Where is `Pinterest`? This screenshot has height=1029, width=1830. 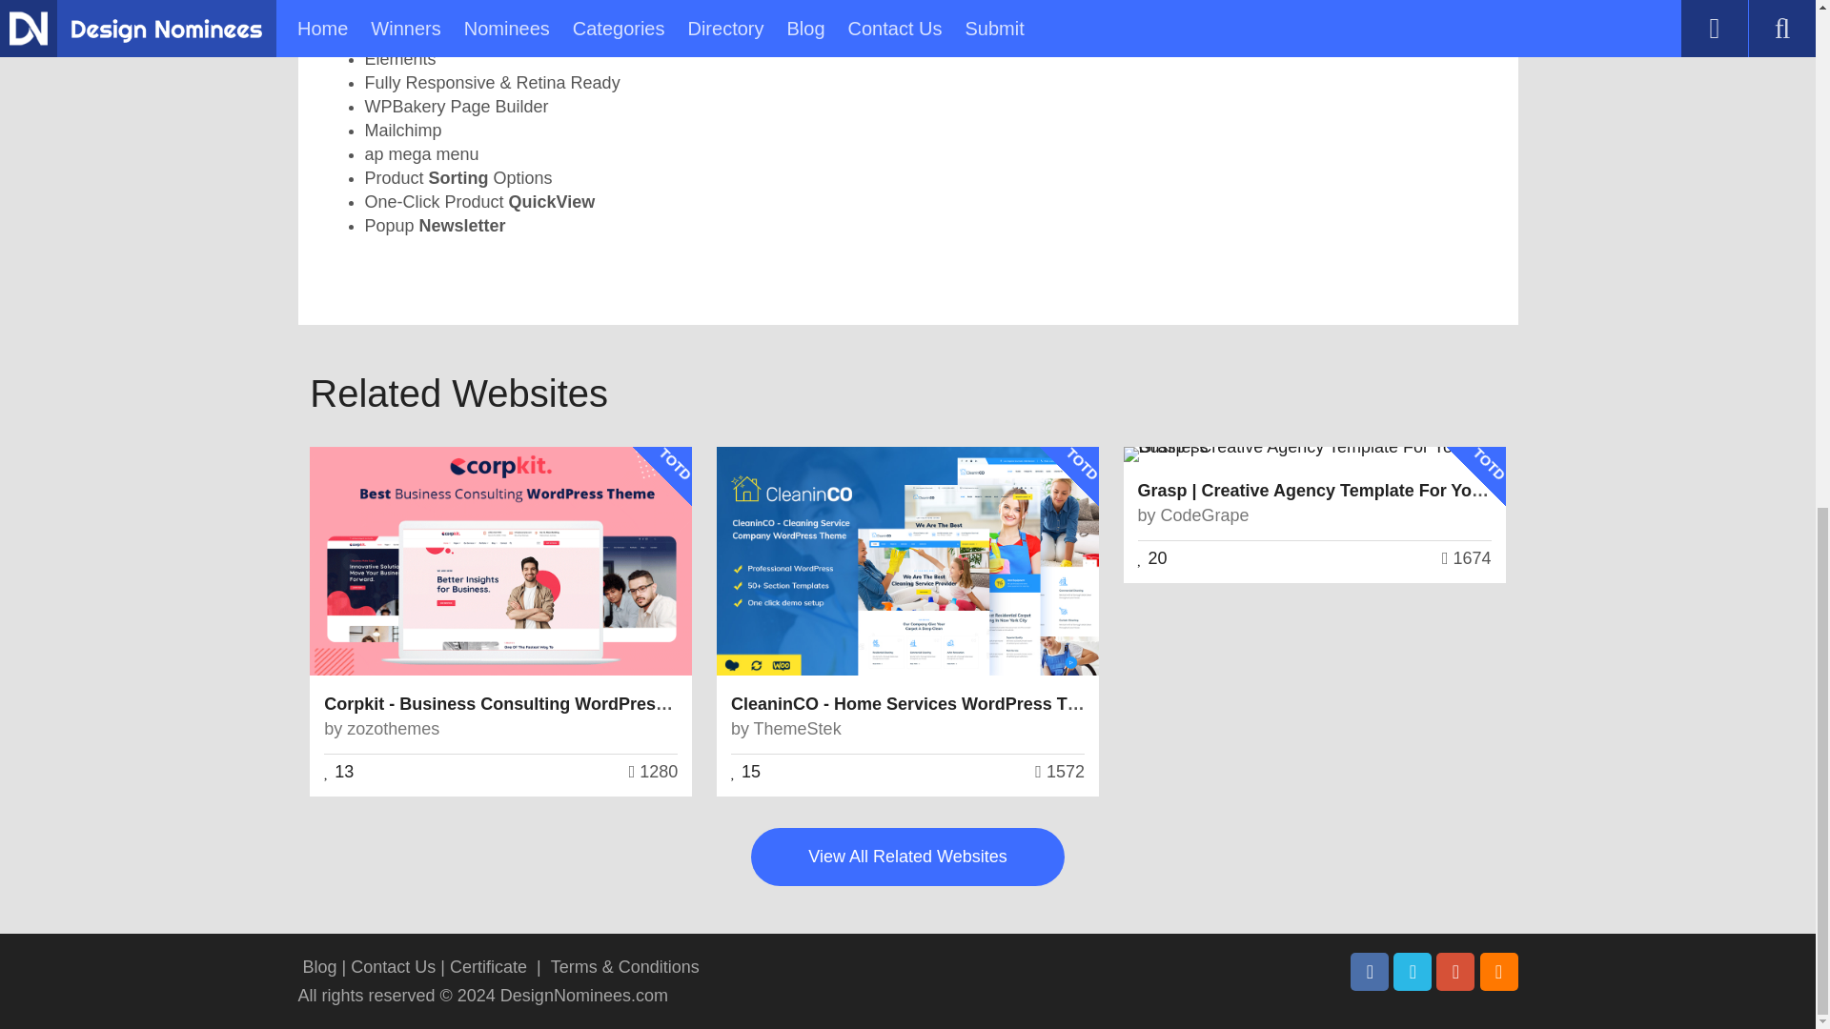
Pinterest is located at coordinates (1455, 972).